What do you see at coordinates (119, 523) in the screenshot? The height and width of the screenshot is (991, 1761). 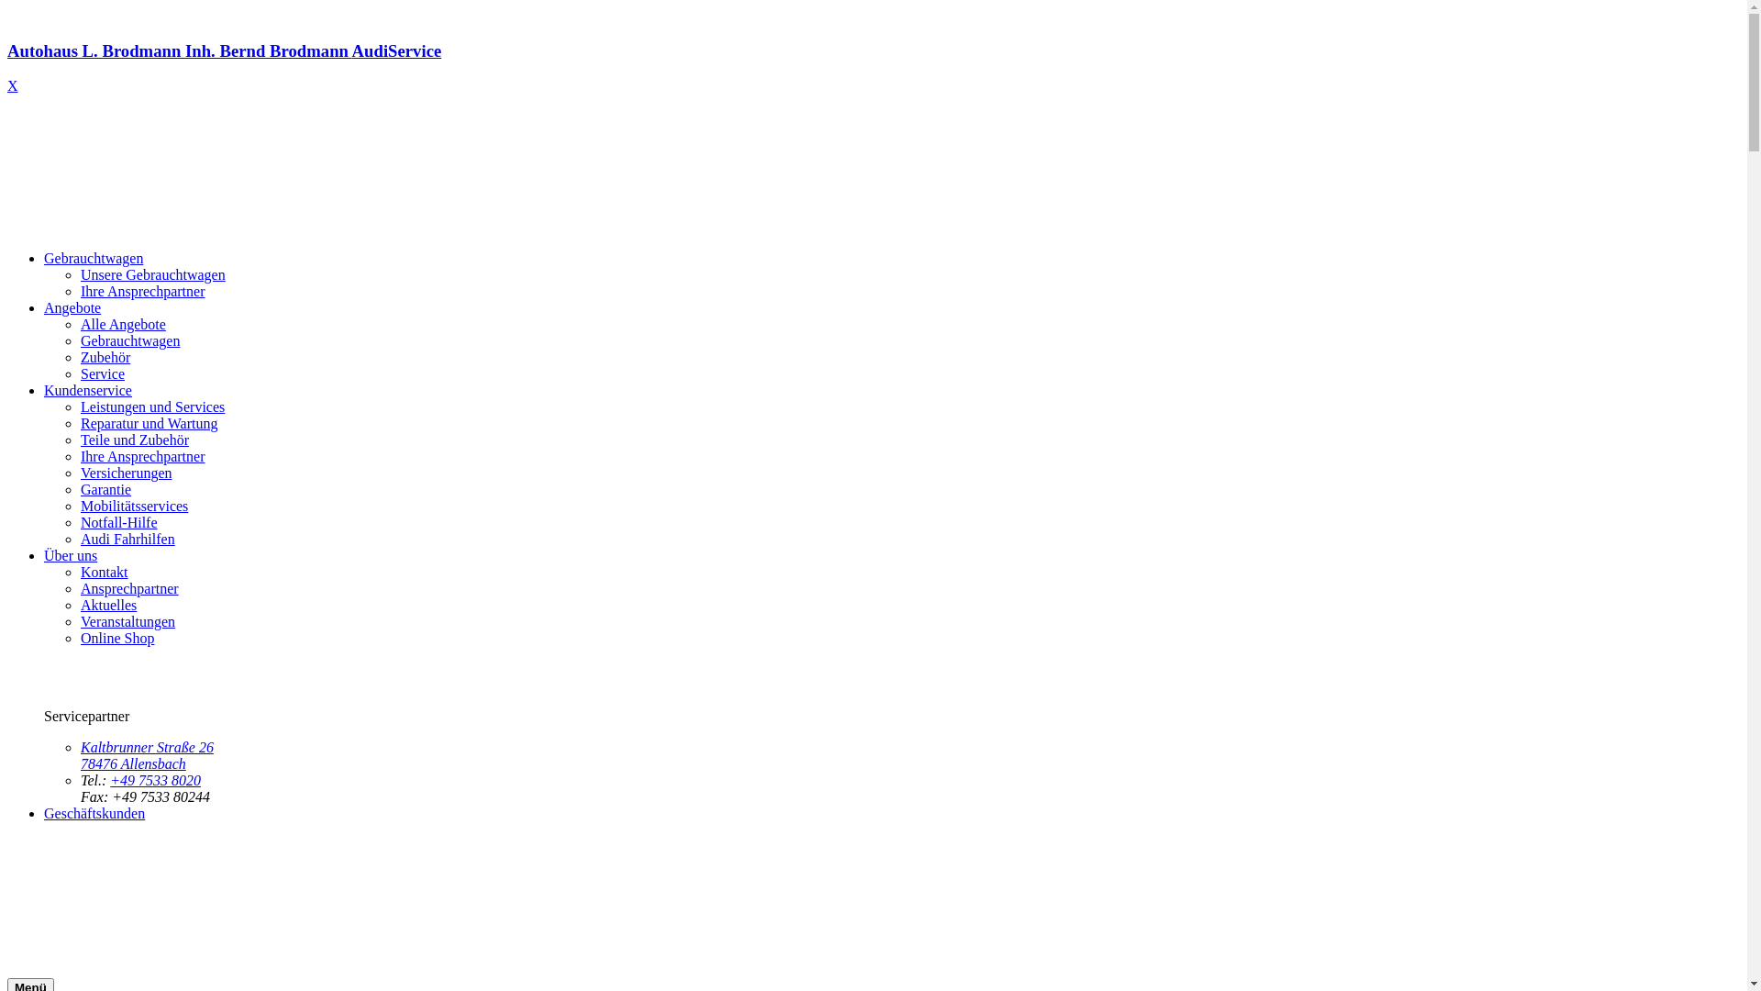 I see `Notfall-Hilfe` at bounding box center [119, 523].